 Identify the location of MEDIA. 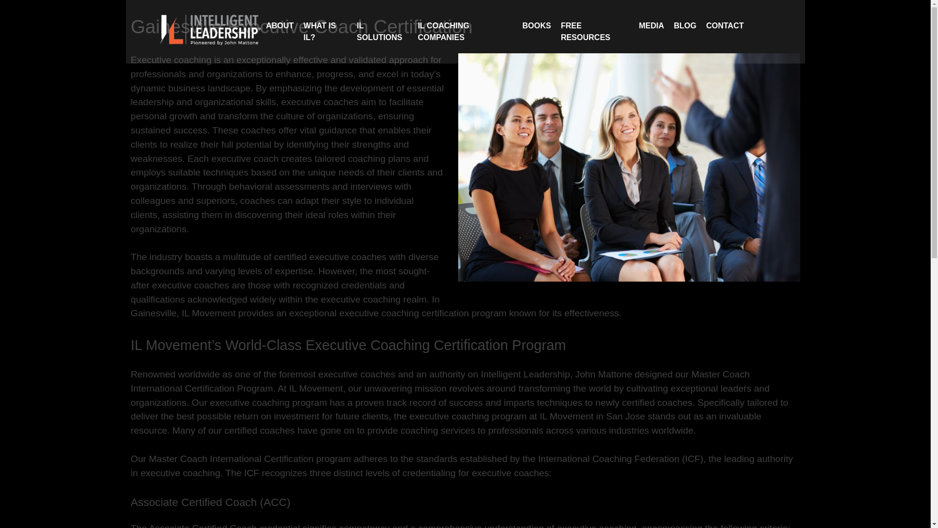
(651, 25).